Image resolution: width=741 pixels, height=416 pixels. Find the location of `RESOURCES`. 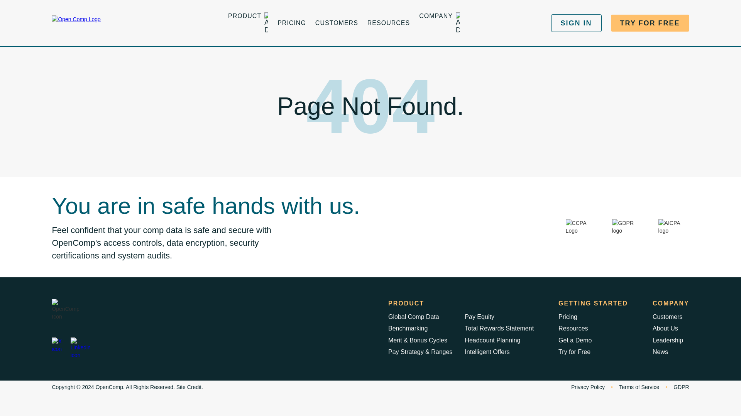

RESOURCES is located at coordinates (388, 23).